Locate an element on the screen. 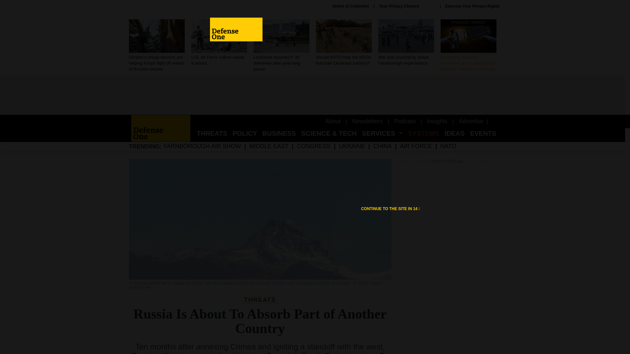 This screenshot has width=630, height=354. U.S. Air Force culture needs a reboot is located at coordinates (219, 43).